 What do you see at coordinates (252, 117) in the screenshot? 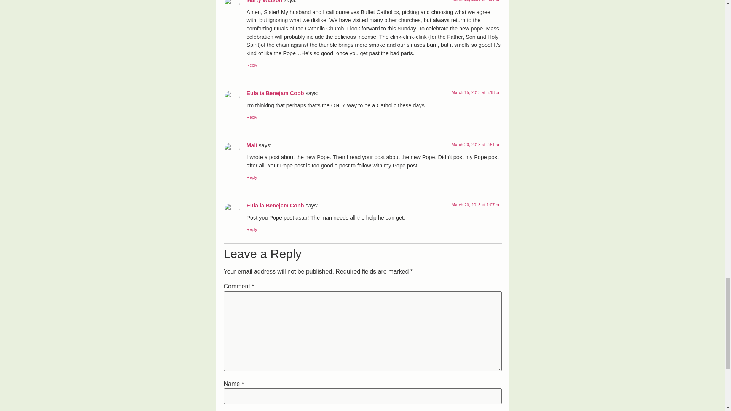
I see `Reply` at bounding box center [252, 117].